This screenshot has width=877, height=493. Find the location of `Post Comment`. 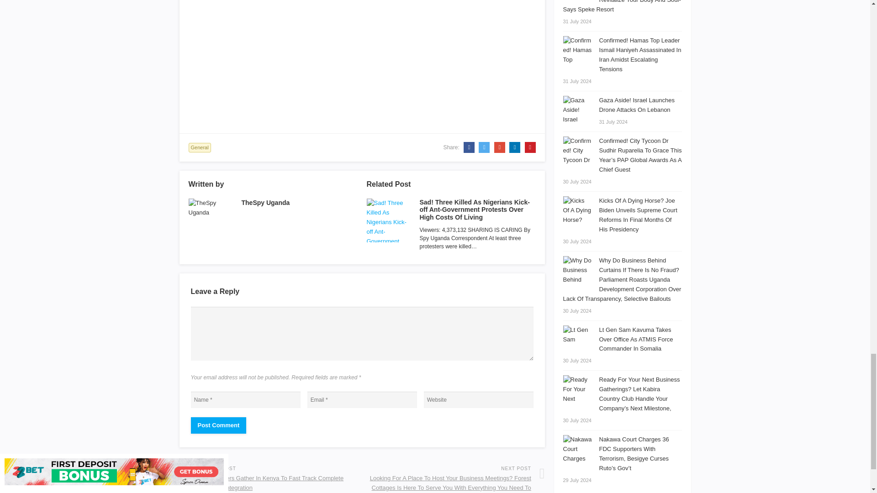

Post Comment is located at coordinates (218, 425).